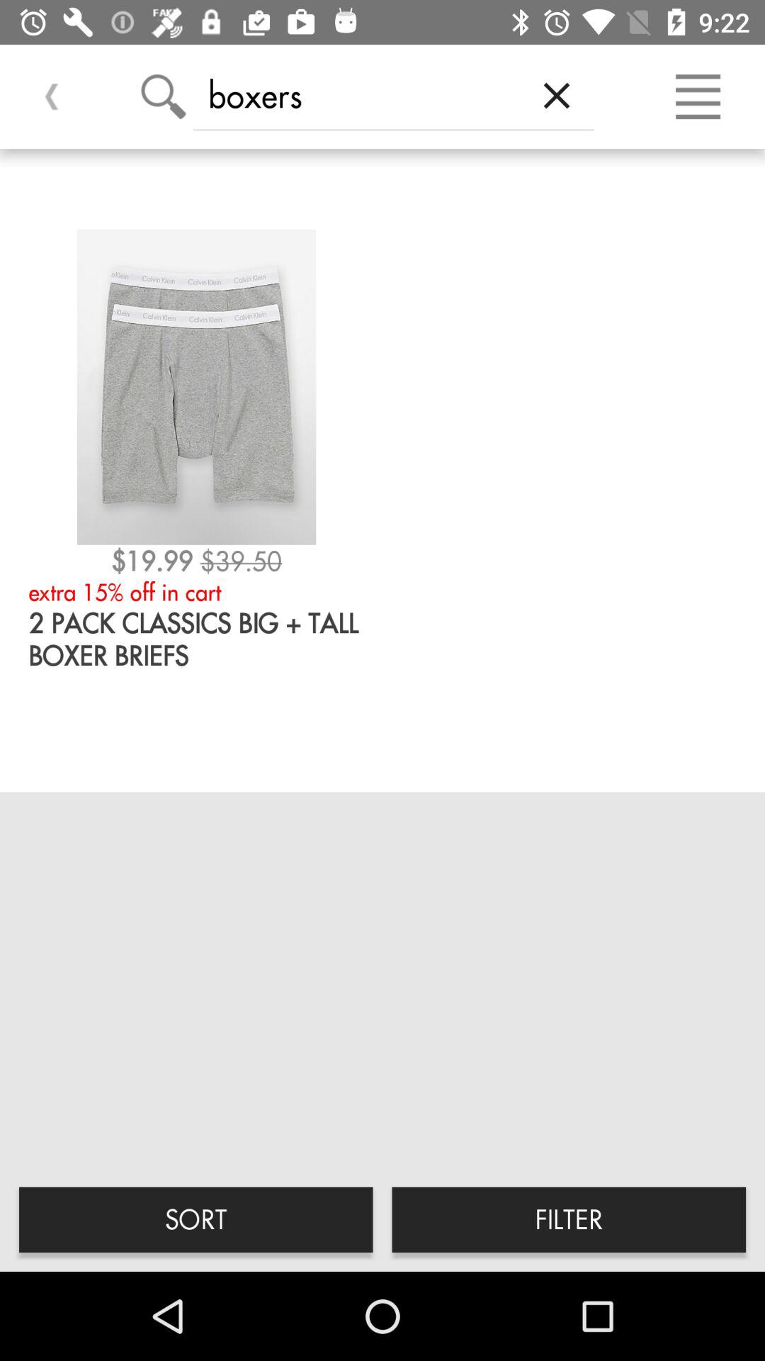 Image resolution: width=765 pixels, height=1361 pixels. Describe the element at coordinates (195, 1219) in the screenshot. I see `tap the icon next to filter` at that location.